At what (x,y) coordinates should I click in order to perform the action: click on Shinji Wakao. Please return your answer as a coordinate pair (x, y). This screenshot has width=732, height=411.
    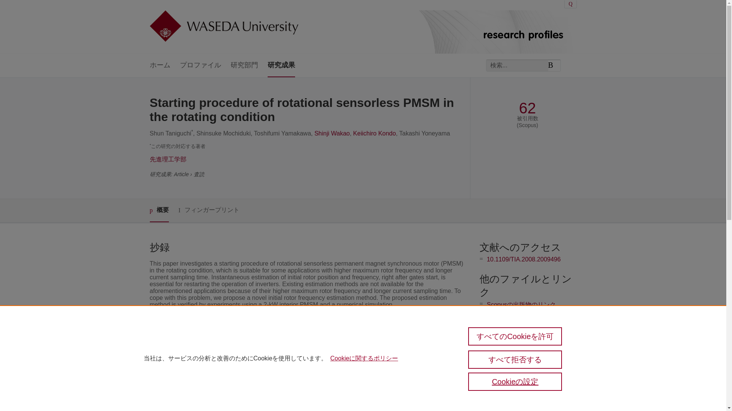
    Looking at the image, I should click on (332, 133).